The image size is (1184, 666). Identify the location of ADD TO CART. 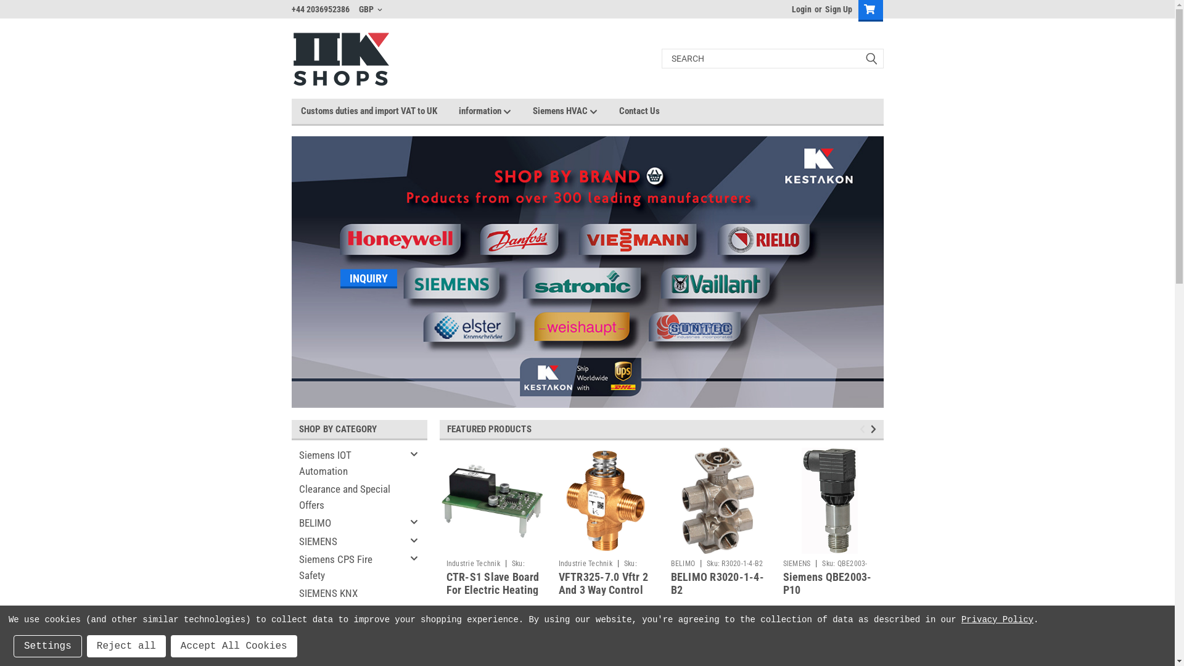
(493, 643).